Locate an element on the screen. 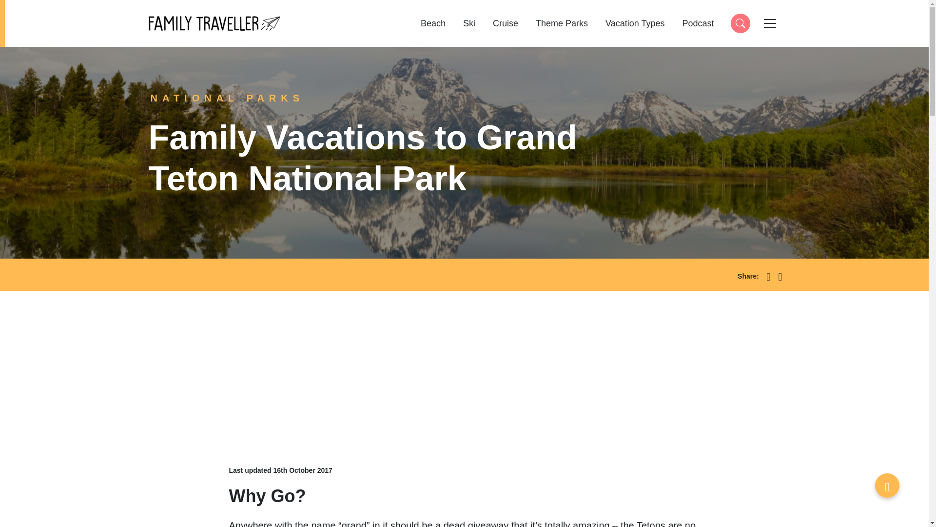 Image resolution: width=936 pixels, height=527 pixels. Vacation Types is located at coordinates (635, 23).